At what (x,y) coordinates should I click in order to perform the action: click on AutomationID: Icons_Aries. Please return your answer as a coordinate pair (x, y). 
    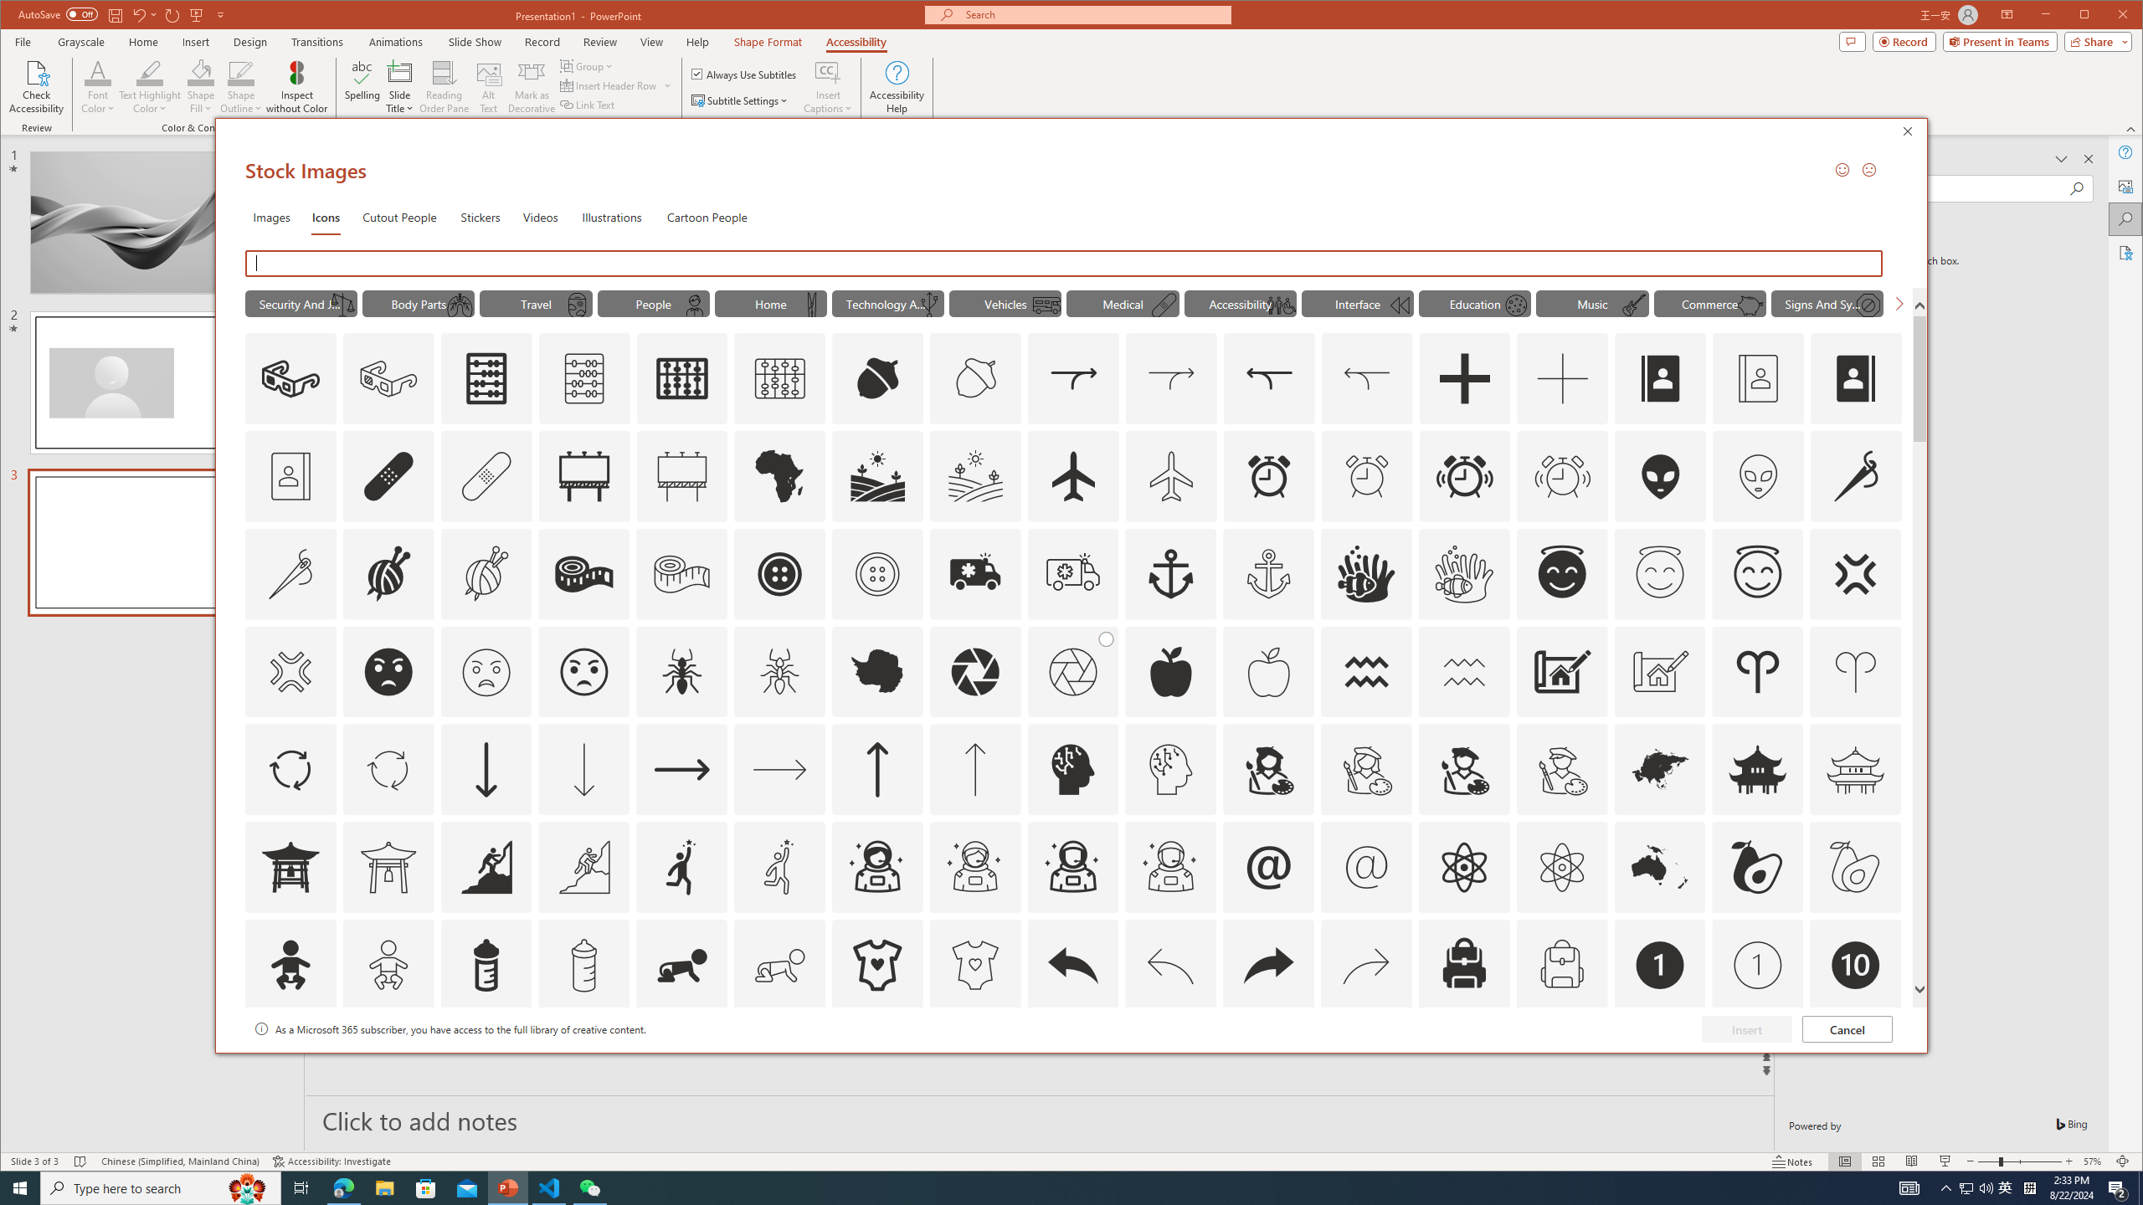
    Looking at the image, I should click on (1757, 672).